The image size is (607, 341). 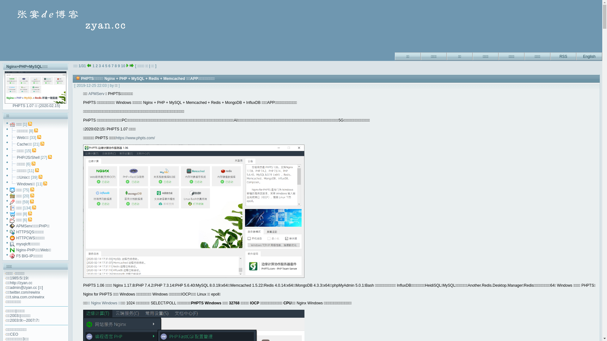 I want to click on http://zyan.cc, so click(x=21, y=283).